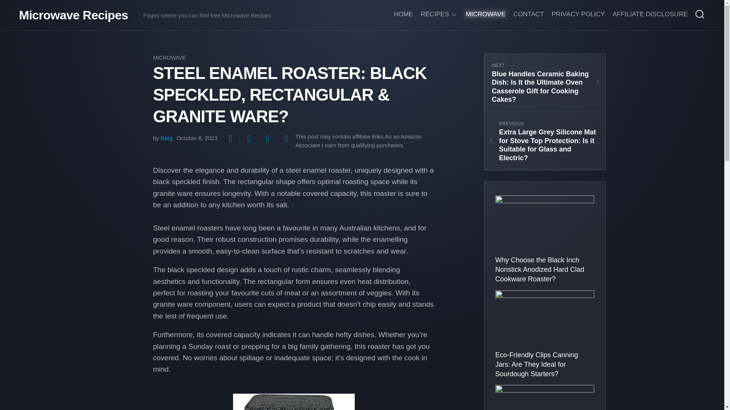 This screenshot has height=410, width=730. What do you see at coordinates (286, 138) in the screenshot?
I see `Share on LinkedIn` at bounding box center [286, 138].